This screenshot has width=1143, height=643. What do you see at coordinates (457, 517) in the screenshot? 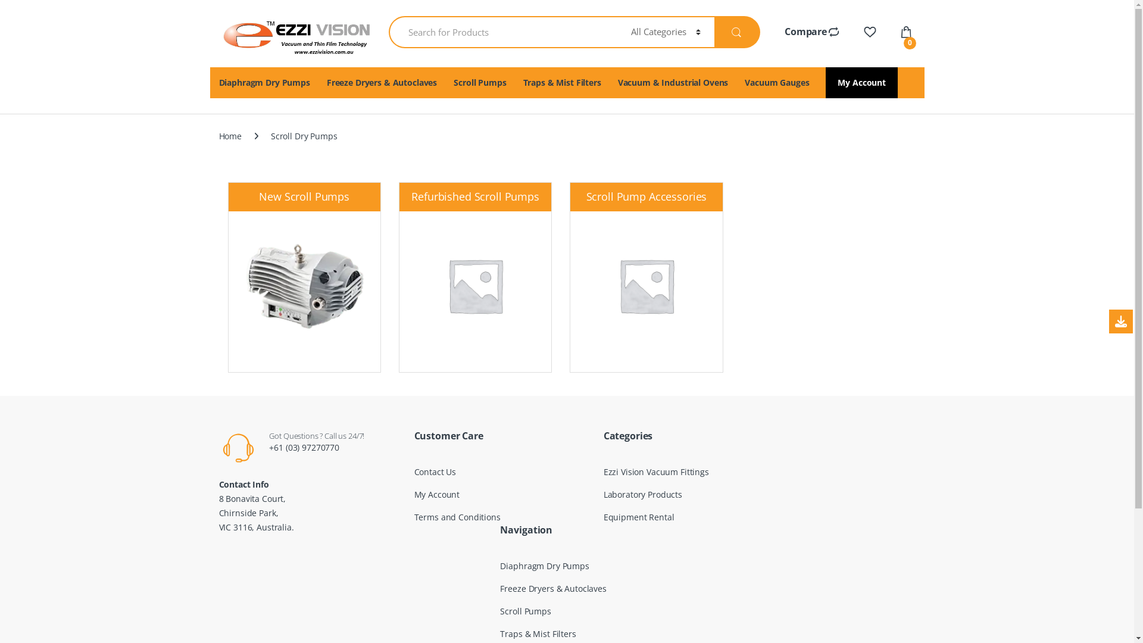
I see `Terms and Conditions` at bounding box center [457, 517].